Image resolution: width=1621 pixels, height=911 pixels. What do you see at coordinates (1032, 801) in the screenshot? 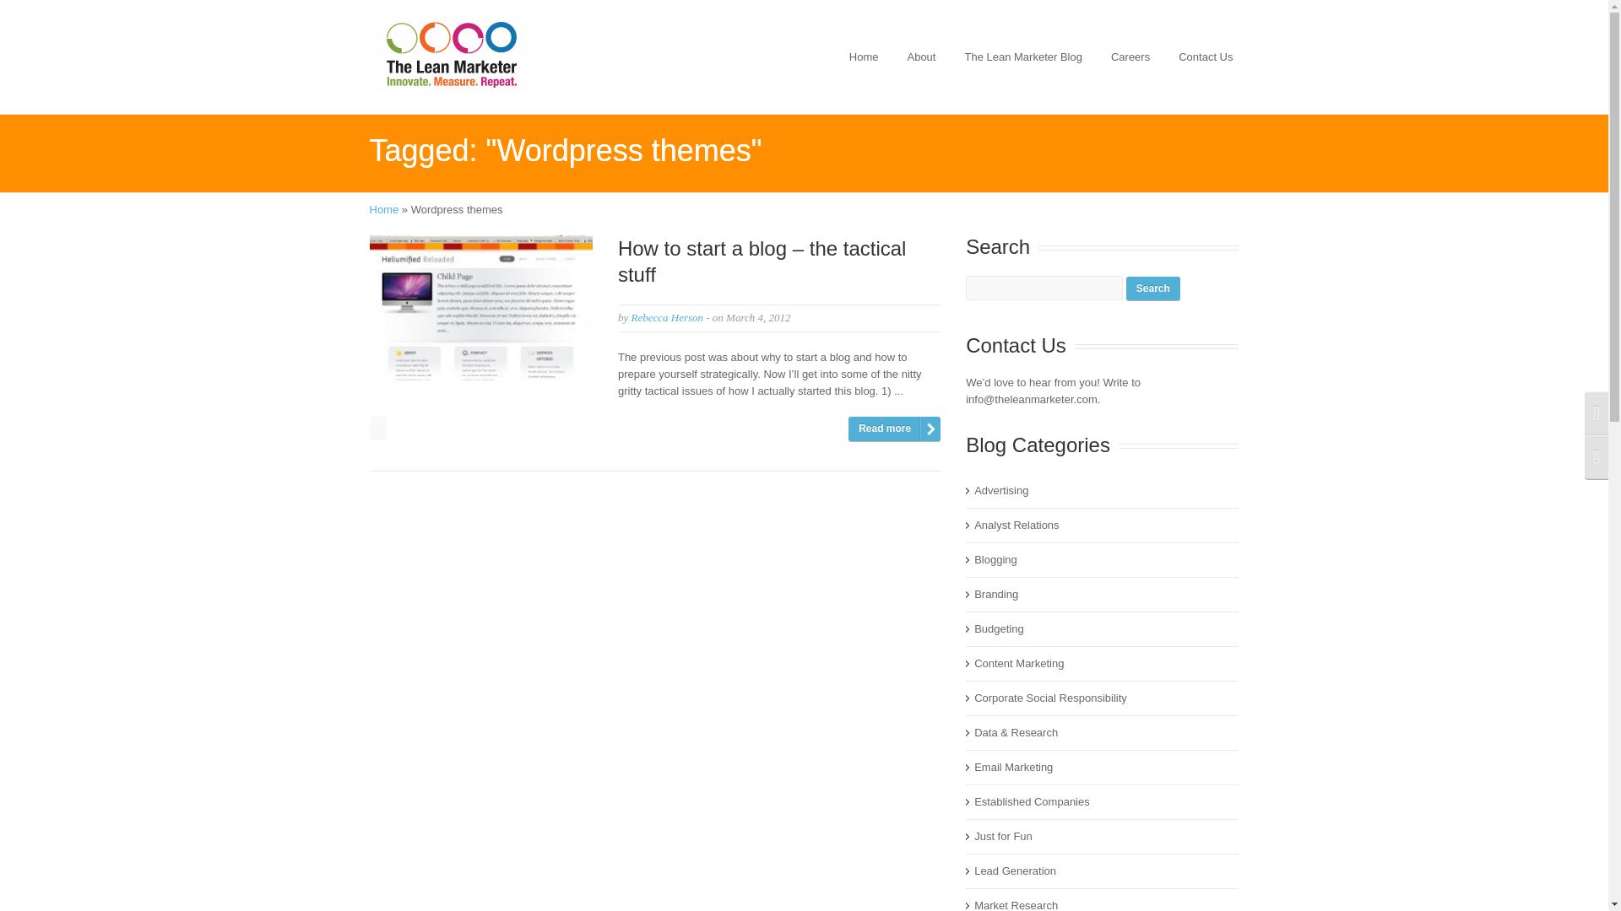
I see `Established Companies` at bounding box center [1032, 801].